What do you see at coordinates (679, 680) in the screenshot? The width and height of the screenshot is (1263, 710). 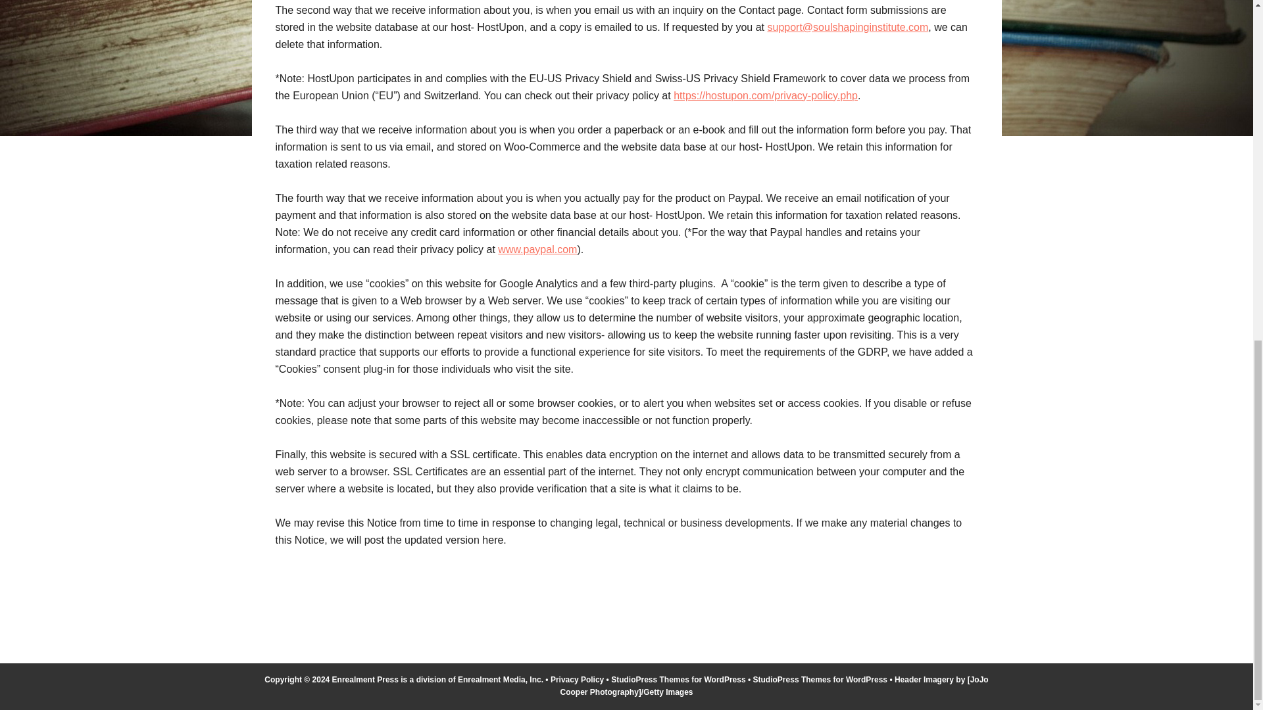 I see `StudioPress Themes for WordPress` at bounding box center [679, 680].